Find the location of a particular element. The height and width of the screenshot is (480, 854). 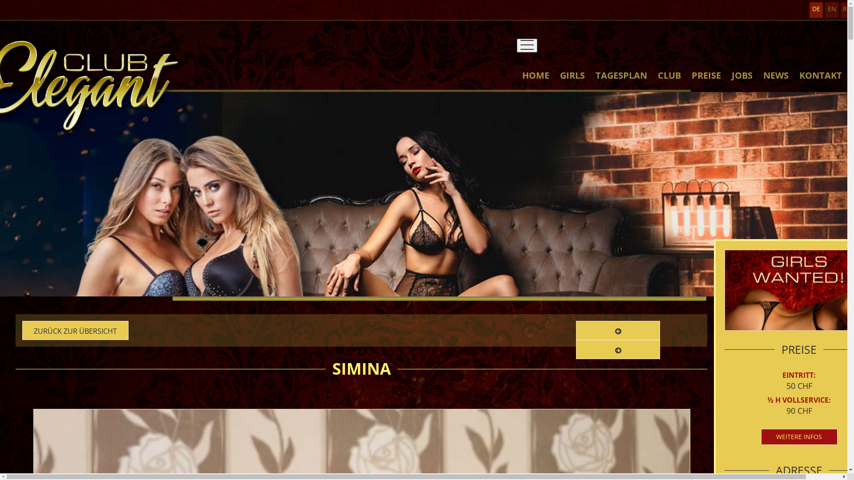

CLUB is located at coordinates (669, 84).